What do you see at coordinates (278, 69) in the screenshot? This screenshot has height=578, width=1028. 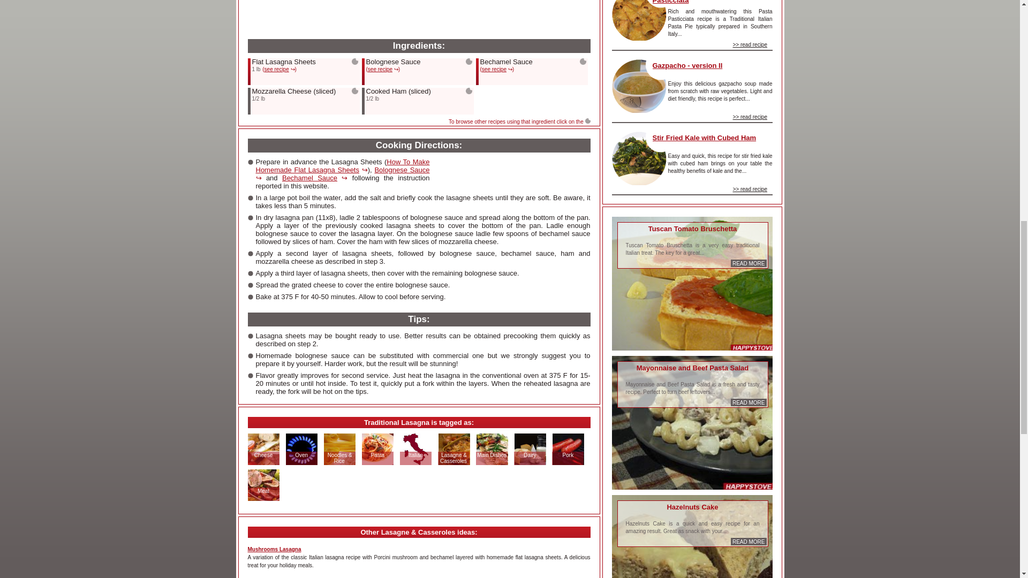 I see `Recipe for Flat Lasagna Sheets` at bounding box center [278, 69].